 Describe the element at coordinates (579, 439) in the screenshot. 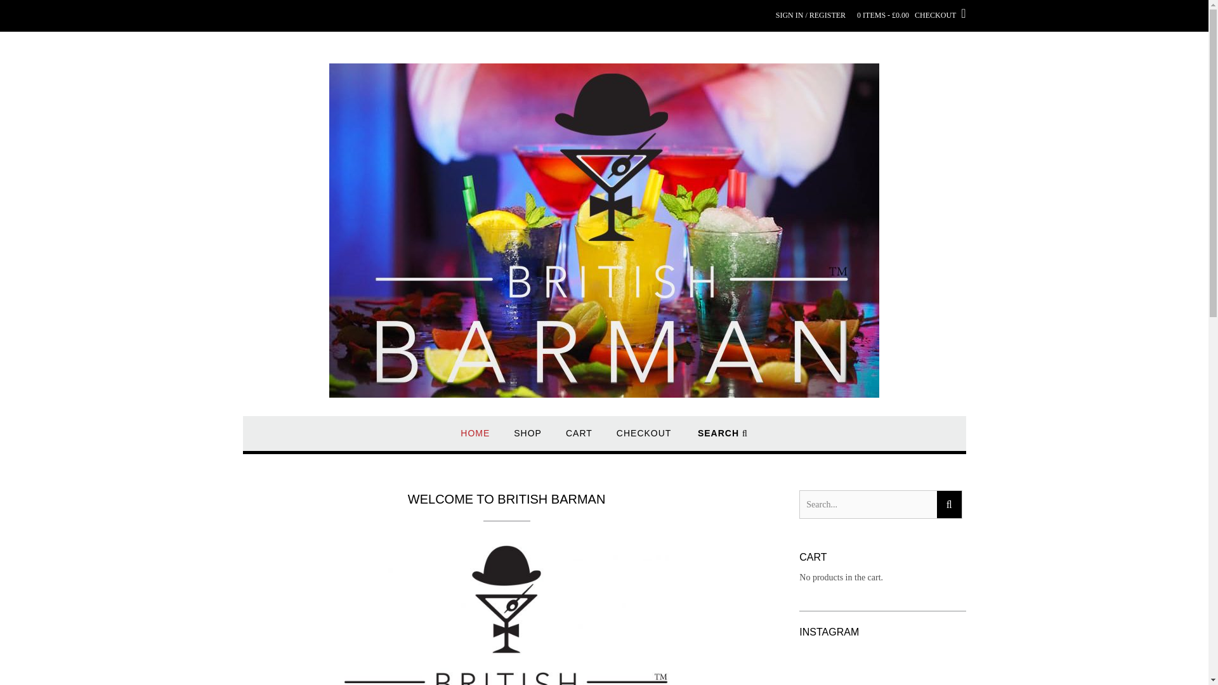

I see `CART` at that location.